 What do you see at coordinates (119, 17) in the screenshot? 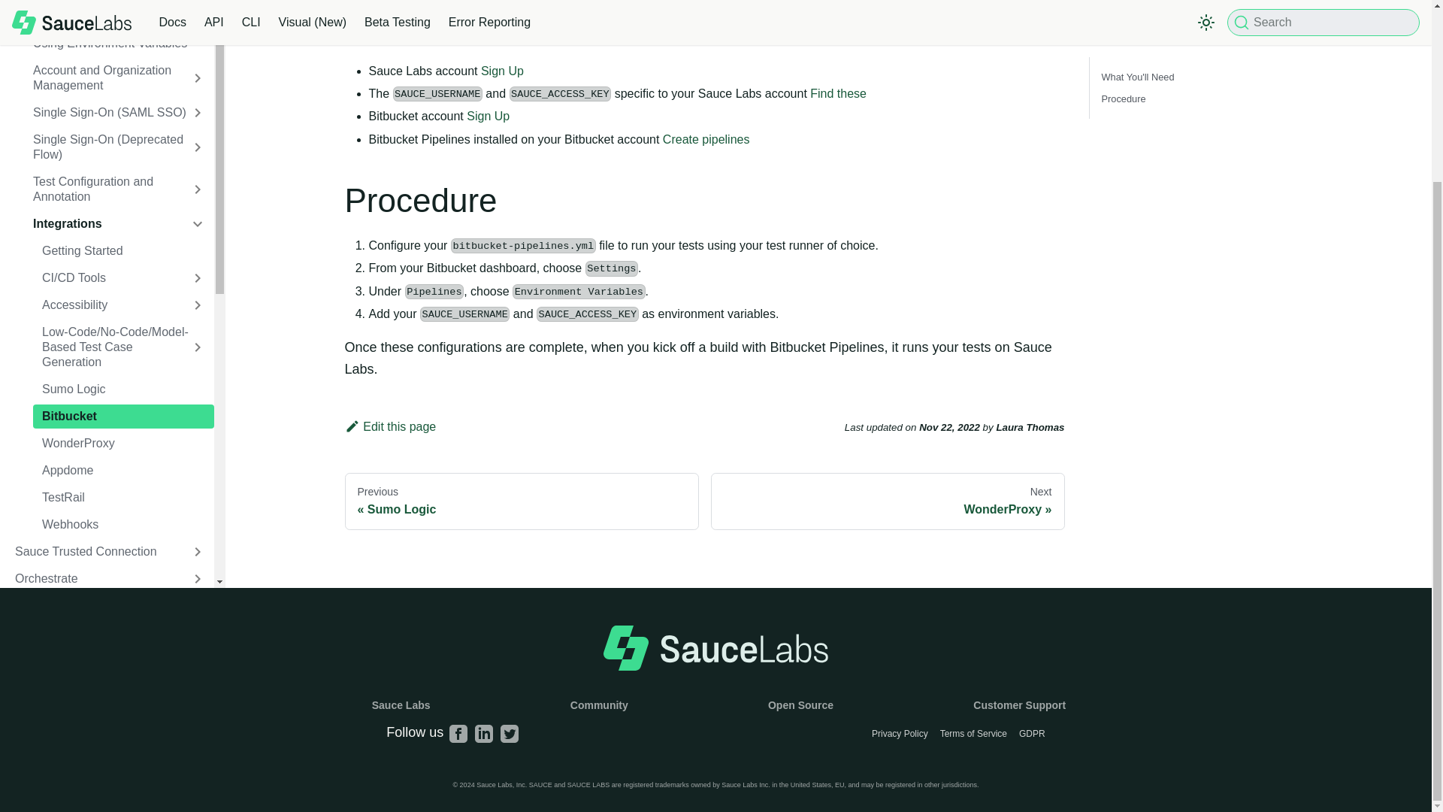
I see `Data Center Endpoints` at bounding box center [119, 17].